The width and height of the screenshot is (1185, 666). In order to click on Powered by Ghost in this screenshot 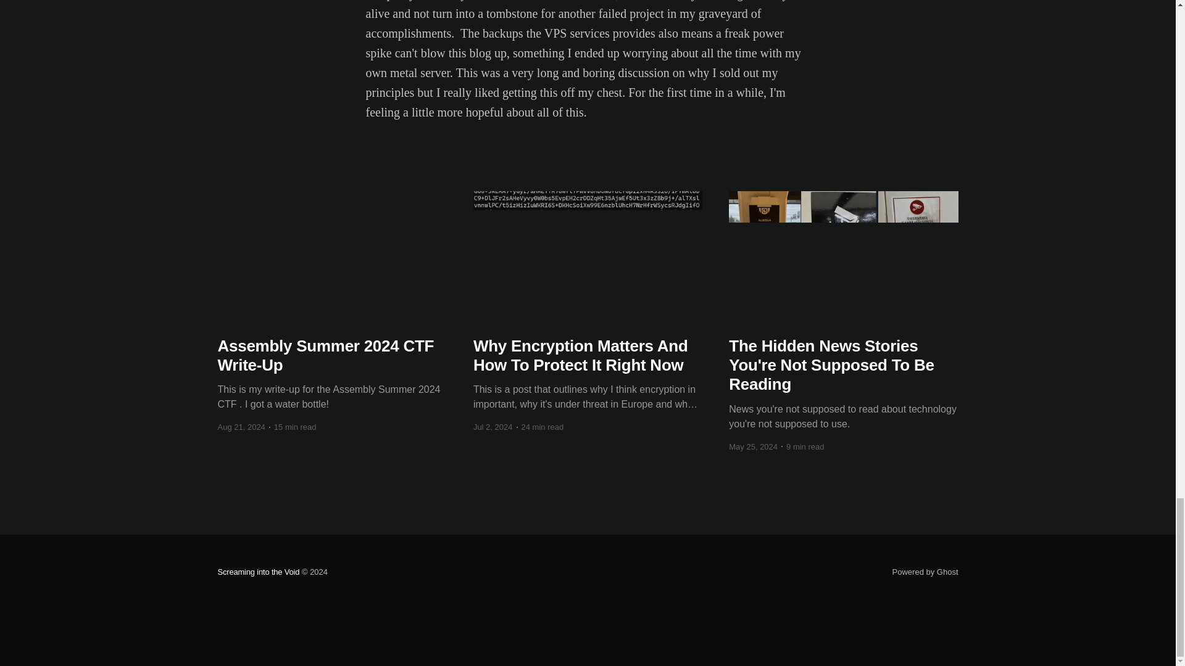, I will do `click(925, 572)`.